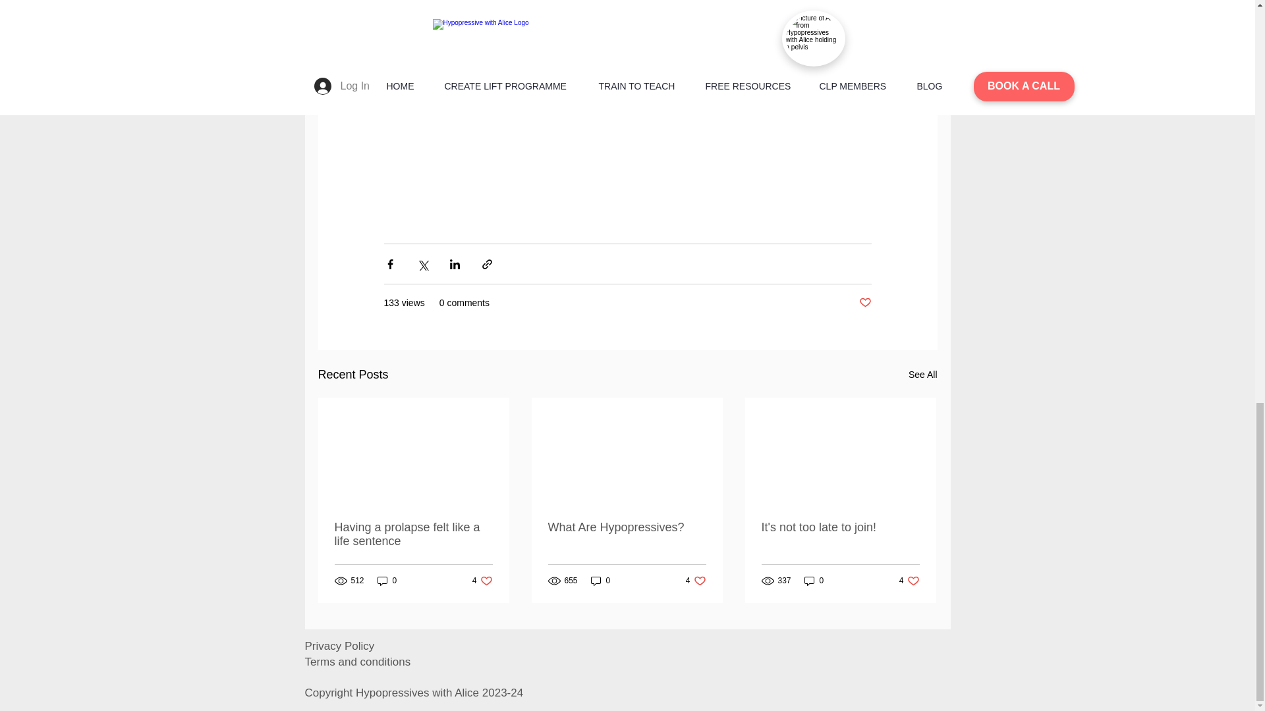 This screenshot has height=711, width=1265. What do you see at coordinates (387, 580) in the screenshot?
I see `0` at bounding box center [387, 580].